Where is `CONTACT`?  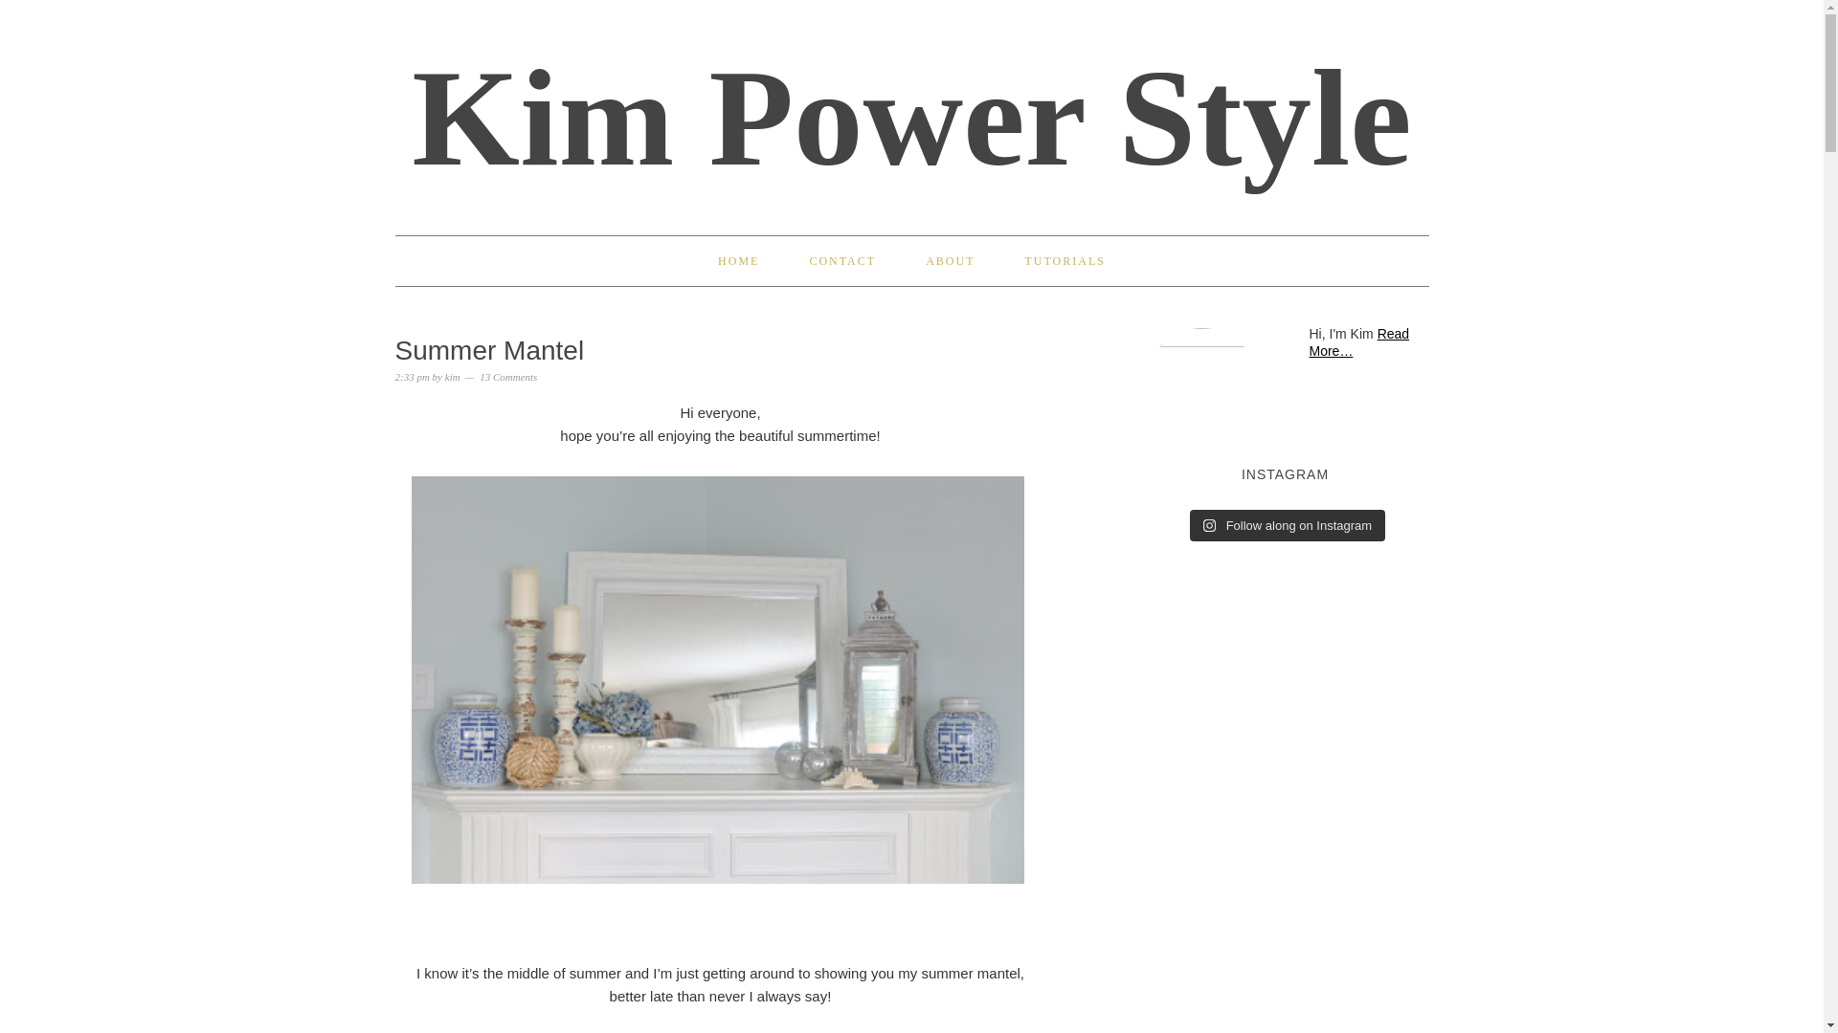 CONTACT is located at coordinates (842, 261).